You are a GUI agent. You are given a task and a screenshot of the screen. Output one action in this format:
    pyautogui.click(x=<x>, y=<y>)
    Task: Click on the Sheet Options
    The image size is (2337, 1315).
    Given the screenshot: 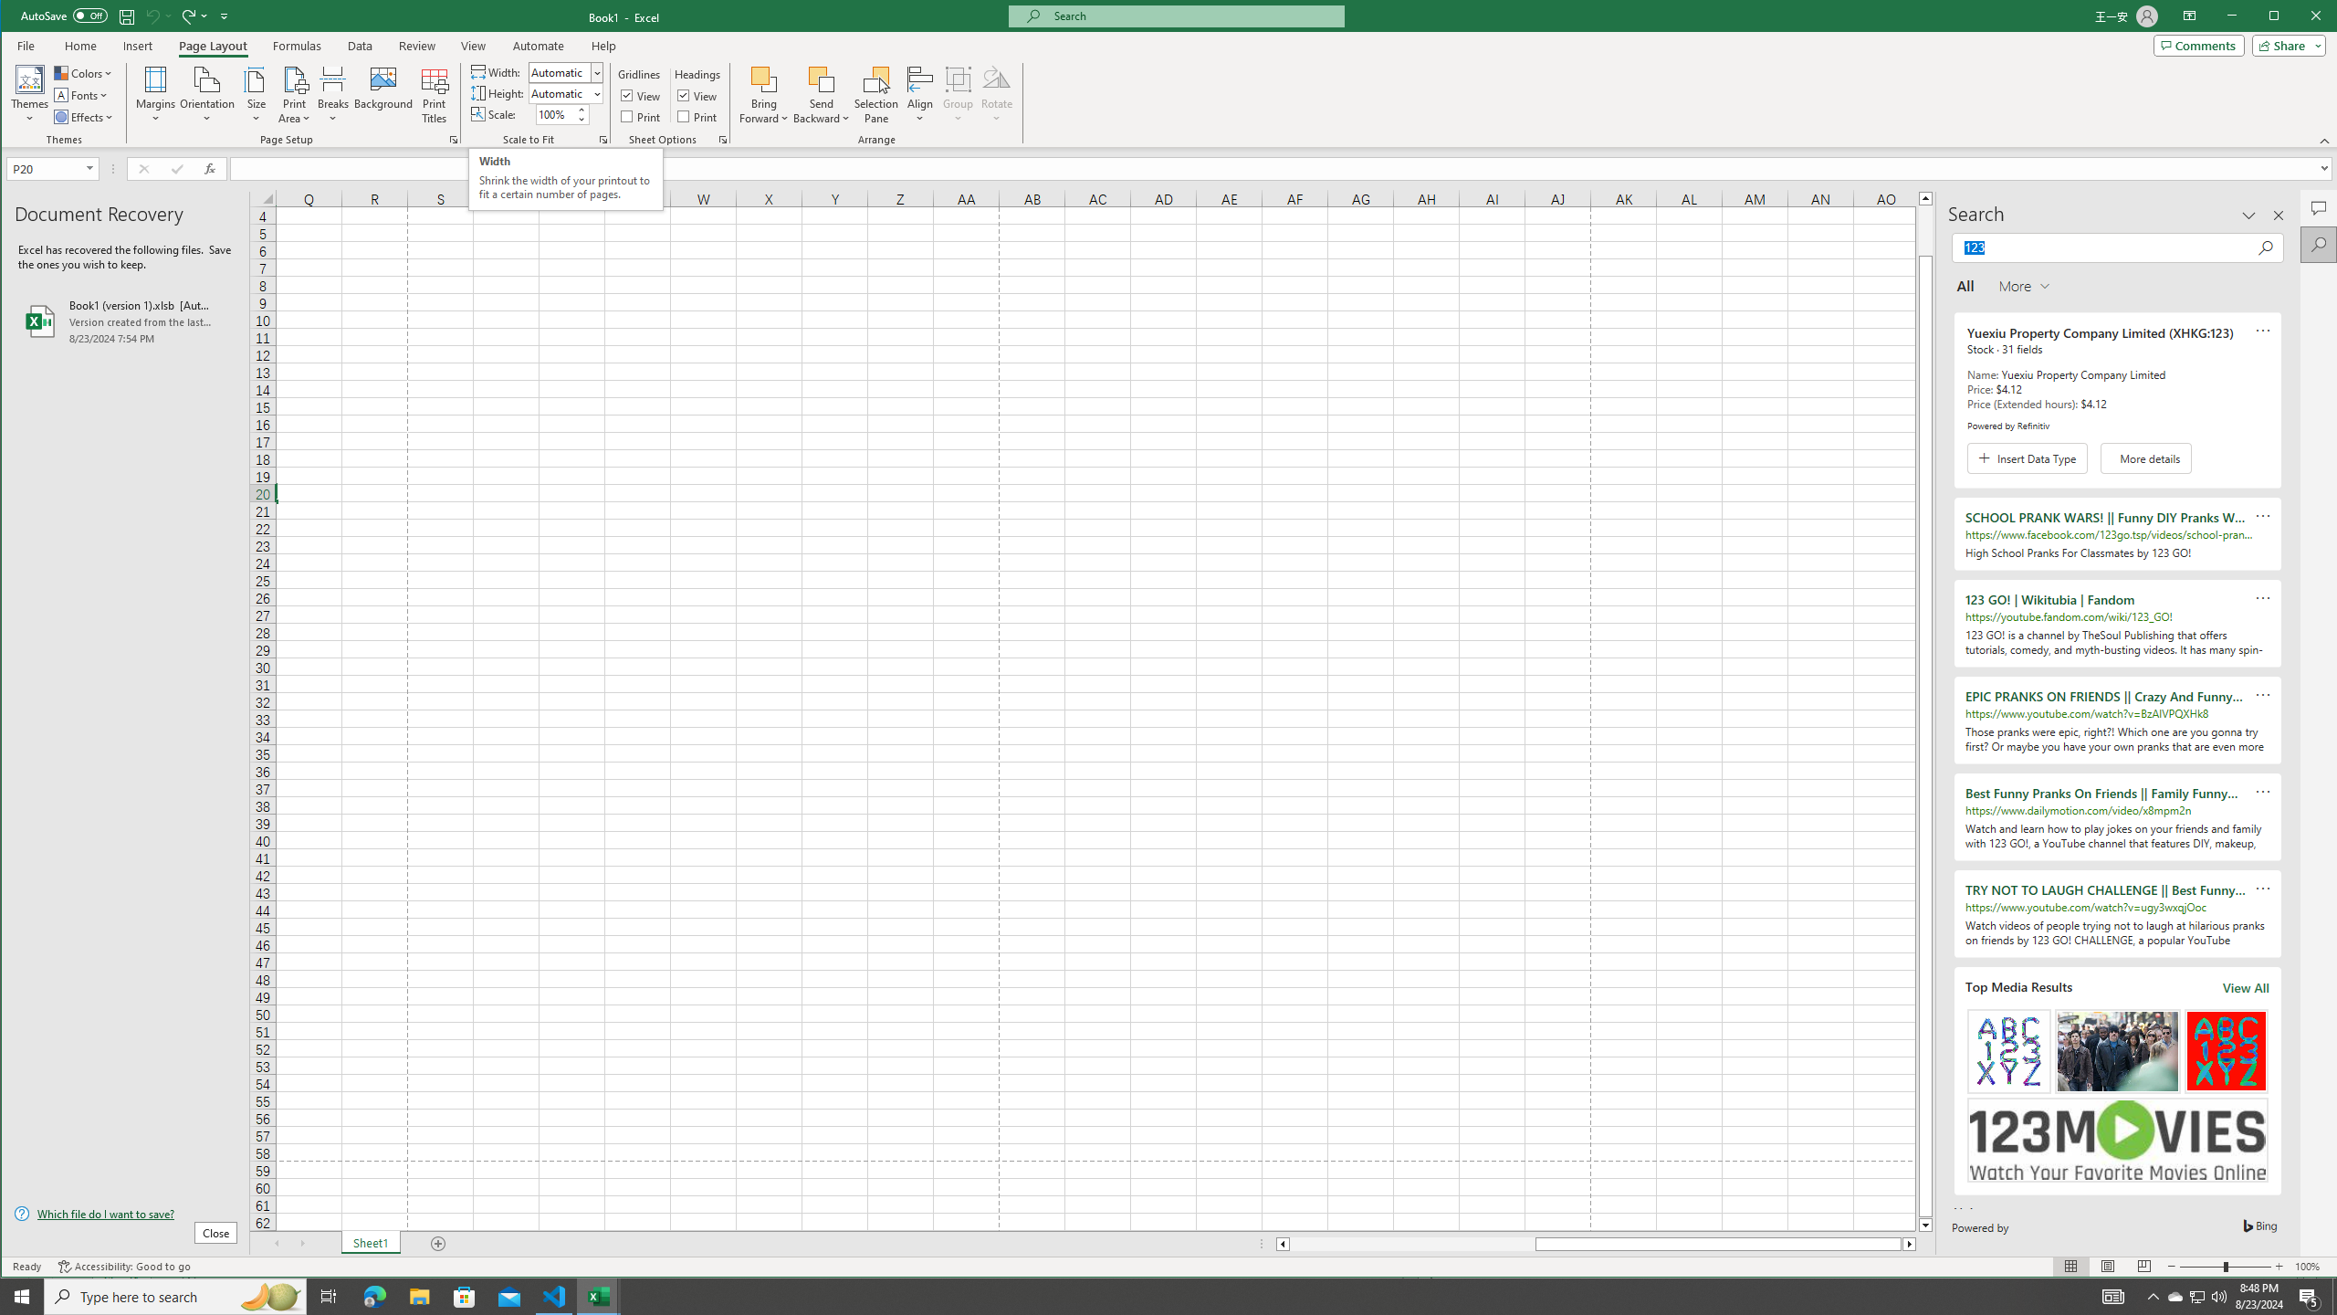 What is the action you would take?
    pyautogui.click(x=374, y=1297)
    